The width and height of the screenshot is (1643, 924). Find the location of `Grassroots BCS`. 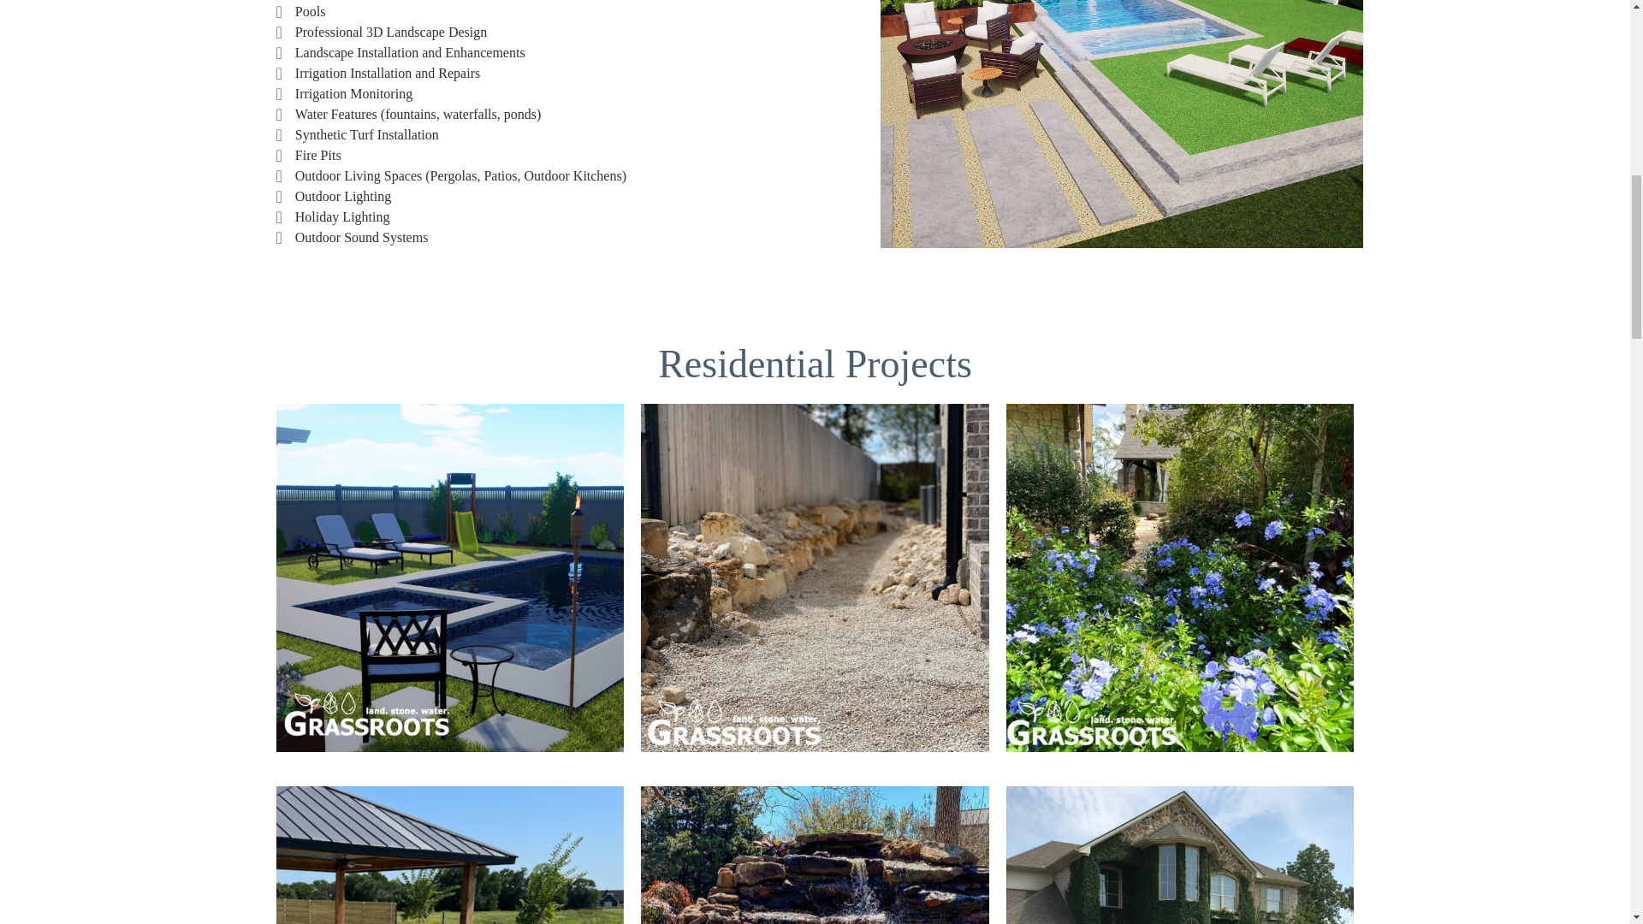

Grassroots BCS is located at coordinates (450, 856).